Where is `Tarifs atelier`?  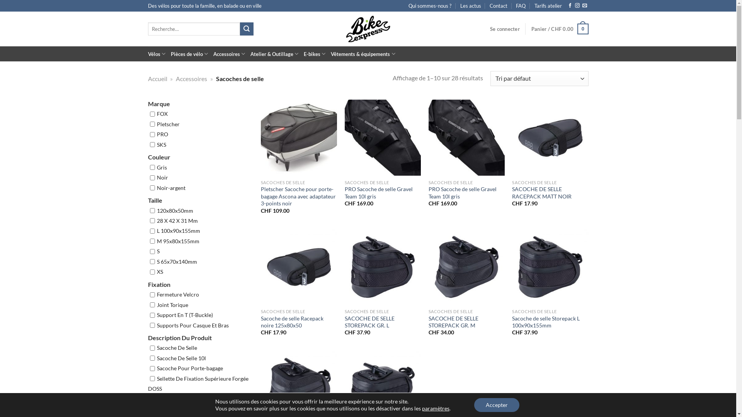 Tarifs atelier is located at coordinates (548, 6).